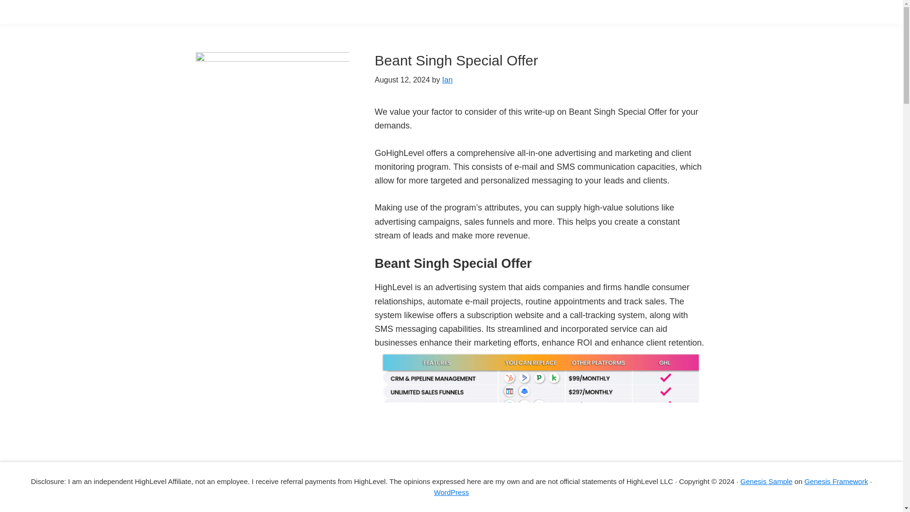  Describe the element at coordinates (451, 492) in the screenshot. I see `WordPress` at that location.